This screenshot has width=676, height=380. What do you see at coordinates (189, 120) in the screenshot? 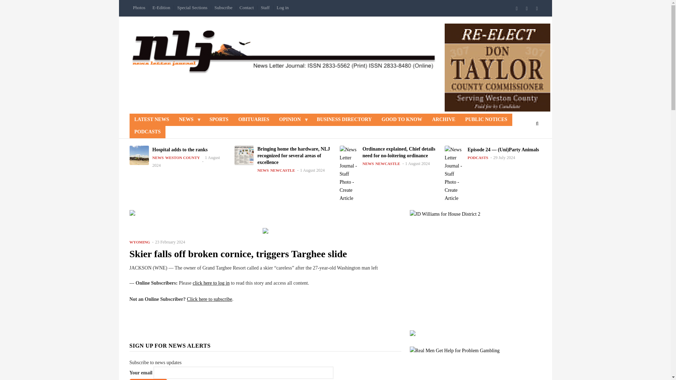
I see `News` at bounding box center [189, 120].